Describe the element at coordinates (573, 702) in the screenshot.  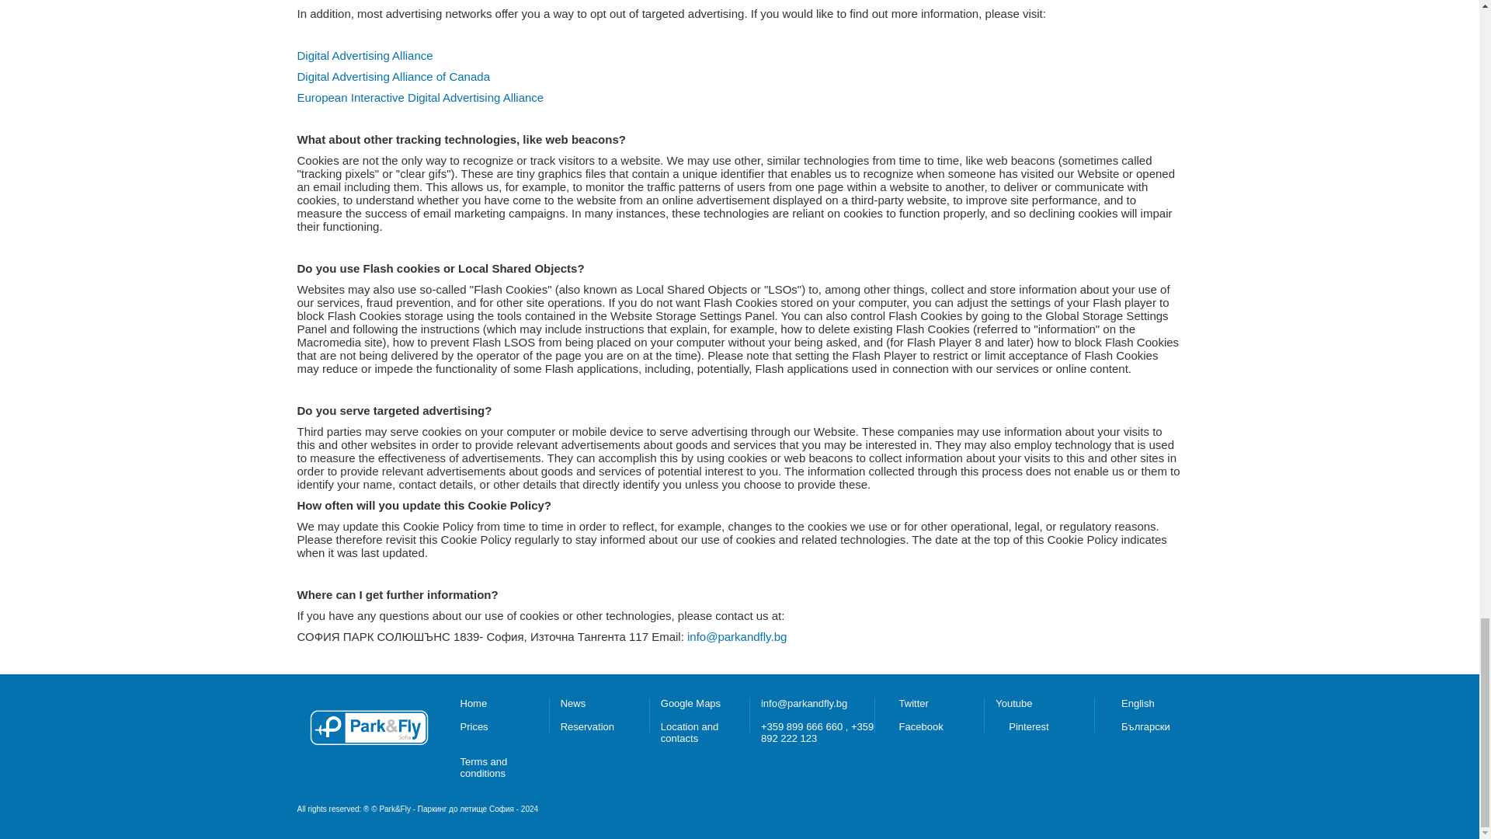
I see `News` at that location.